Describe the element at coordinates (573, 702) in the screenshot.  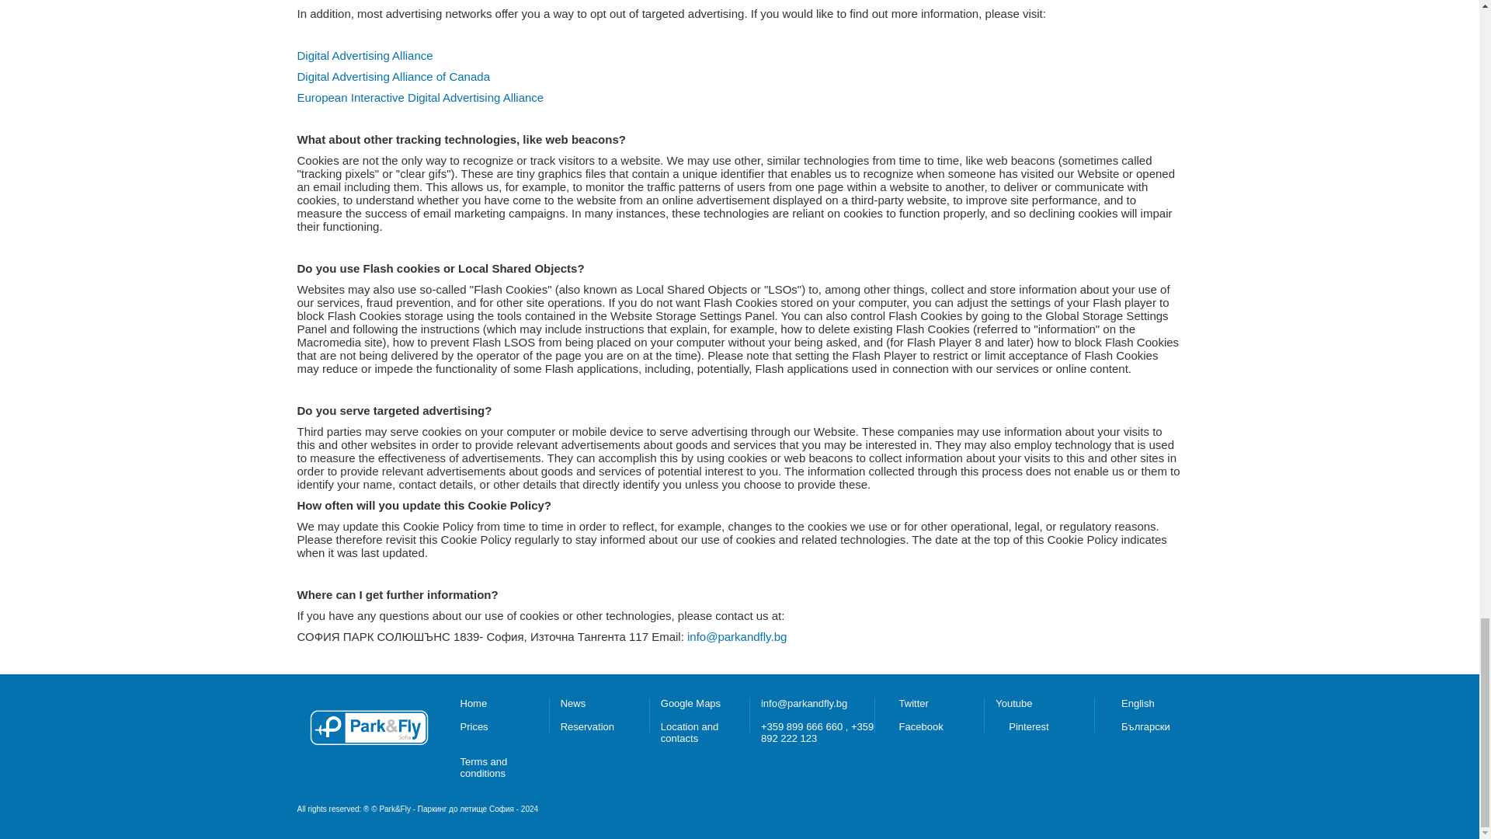
I see `News` at that location.